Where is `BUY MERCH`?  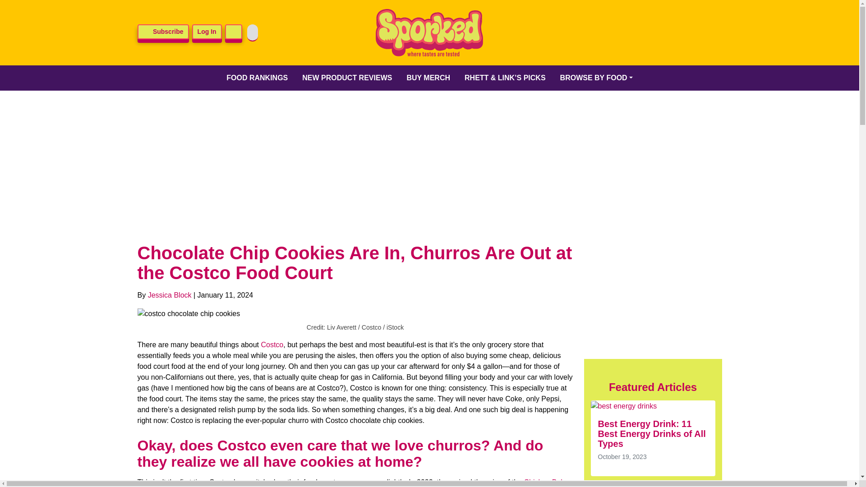 BUY MERCH is located at coordinates (428, 78).